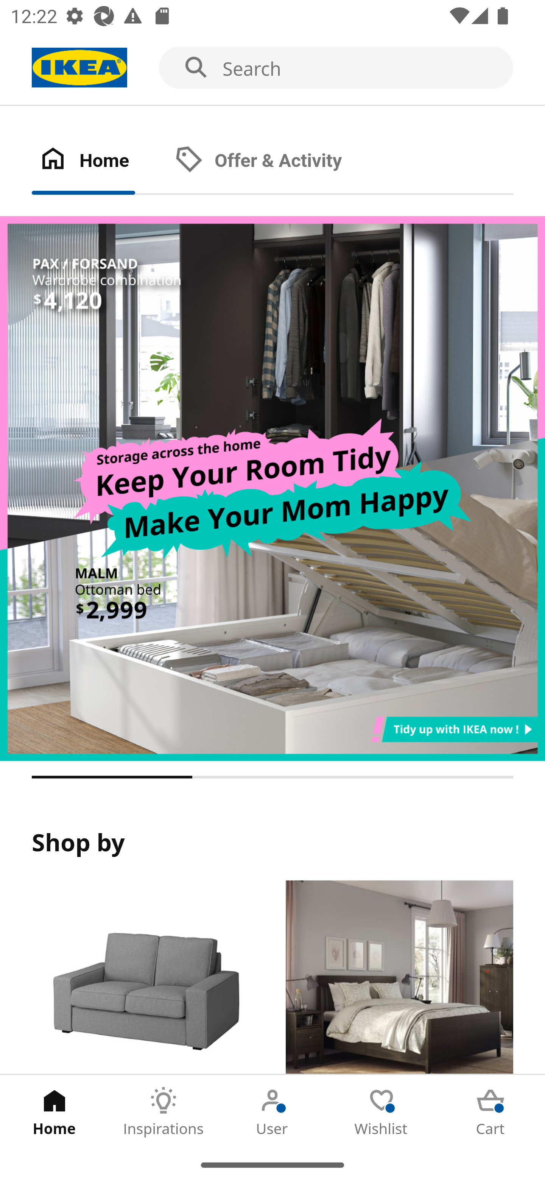  What do you see at coordinates (163, 1112) in the screenshot?
I see `Inspirations
Tab 2 of 5` at bounding box center [163, 1112].